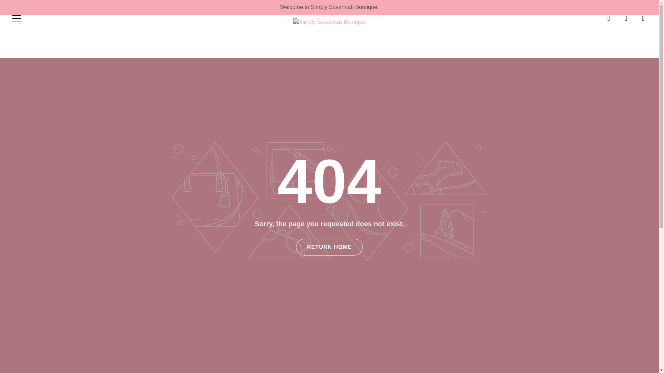 This screenshot has width=664, height=373. What do you see at coordinates (17, 18) in the screenshot?
I see `Press space bar to toggle menu` at bounding box center [17, 18].